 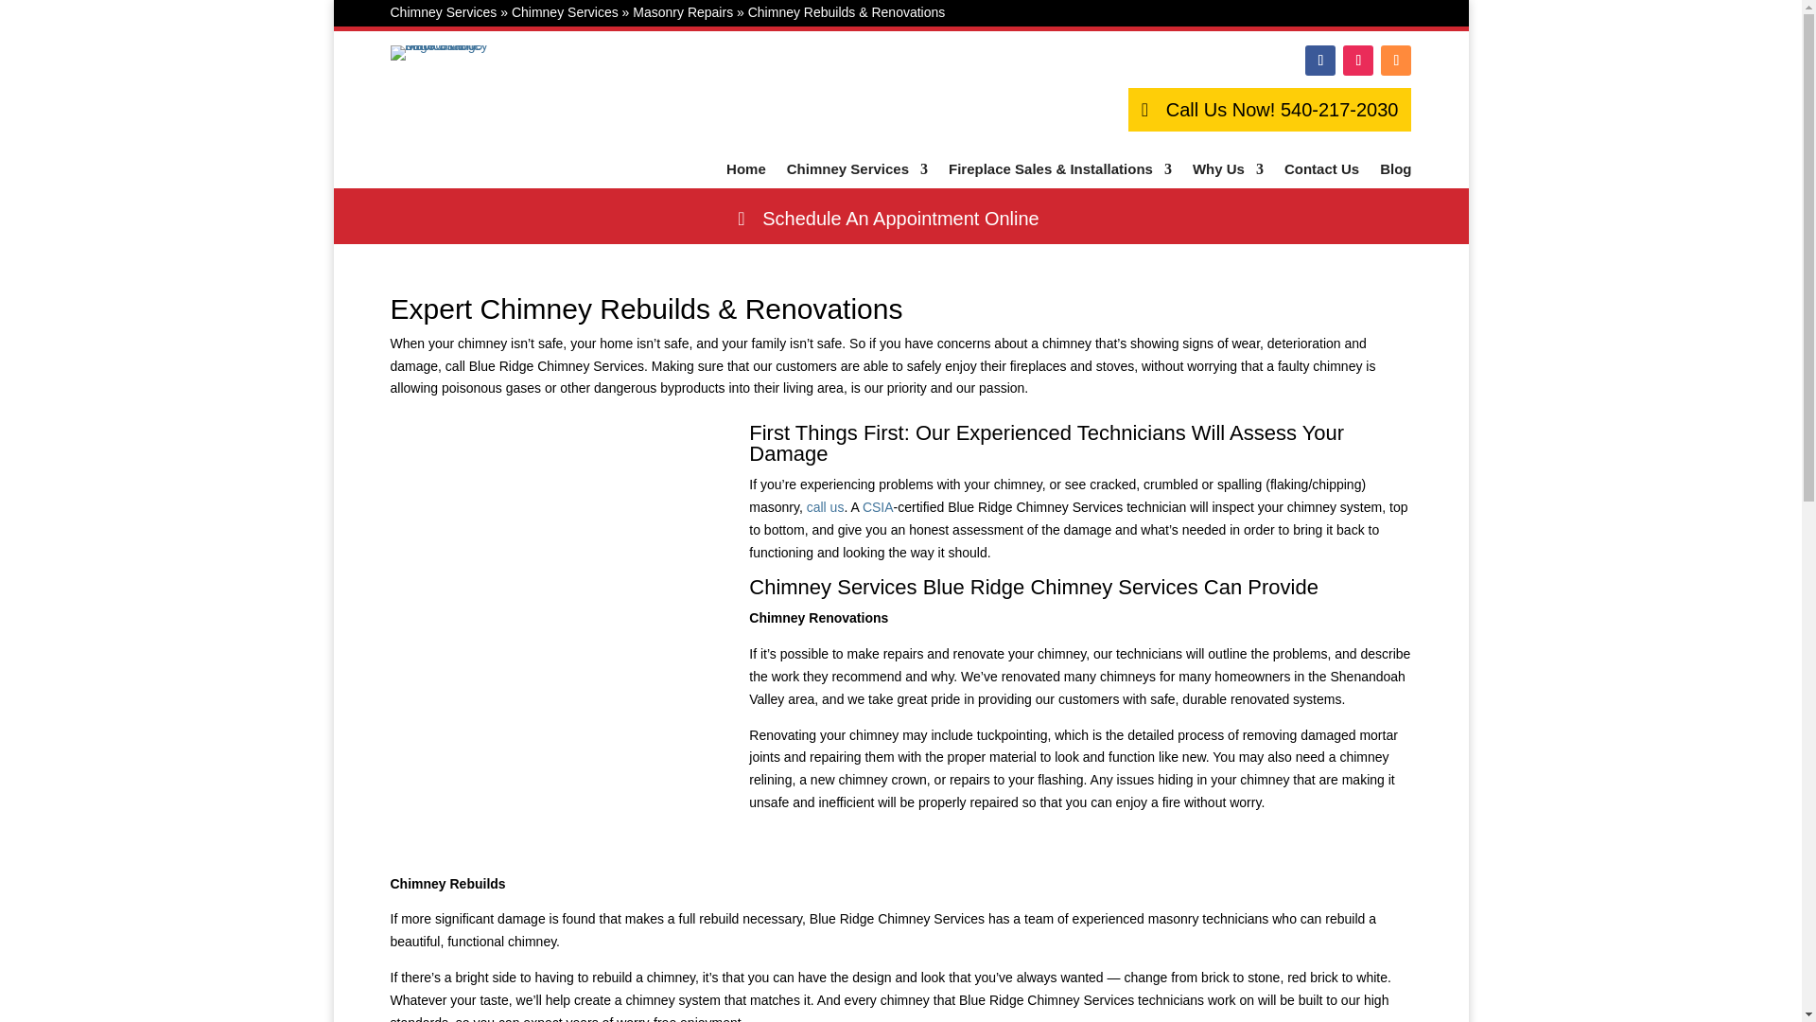 I want to click on Follow on RSS, so click(x=1395, y=60).